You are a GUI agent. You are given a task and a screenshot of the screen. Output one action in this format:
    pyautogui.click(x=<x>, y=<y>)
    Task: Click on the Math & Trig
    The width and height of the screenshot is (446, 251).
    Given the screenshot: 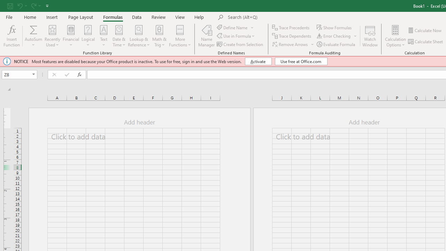 What is the action you would take?
    pyautogui.click(x=160, y=36)
    